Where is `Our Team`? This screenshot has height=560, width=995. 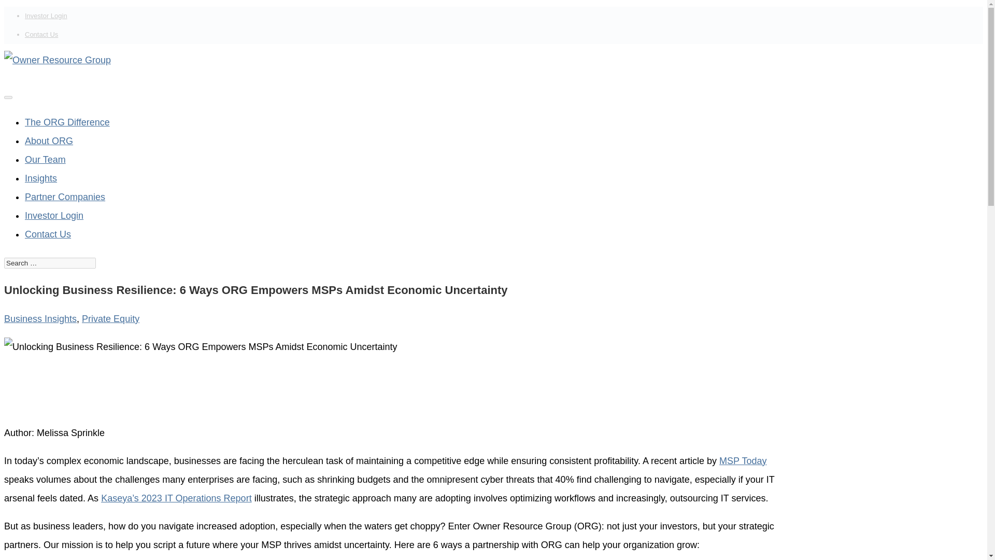
Our Team is located at coordinates (45, 160).